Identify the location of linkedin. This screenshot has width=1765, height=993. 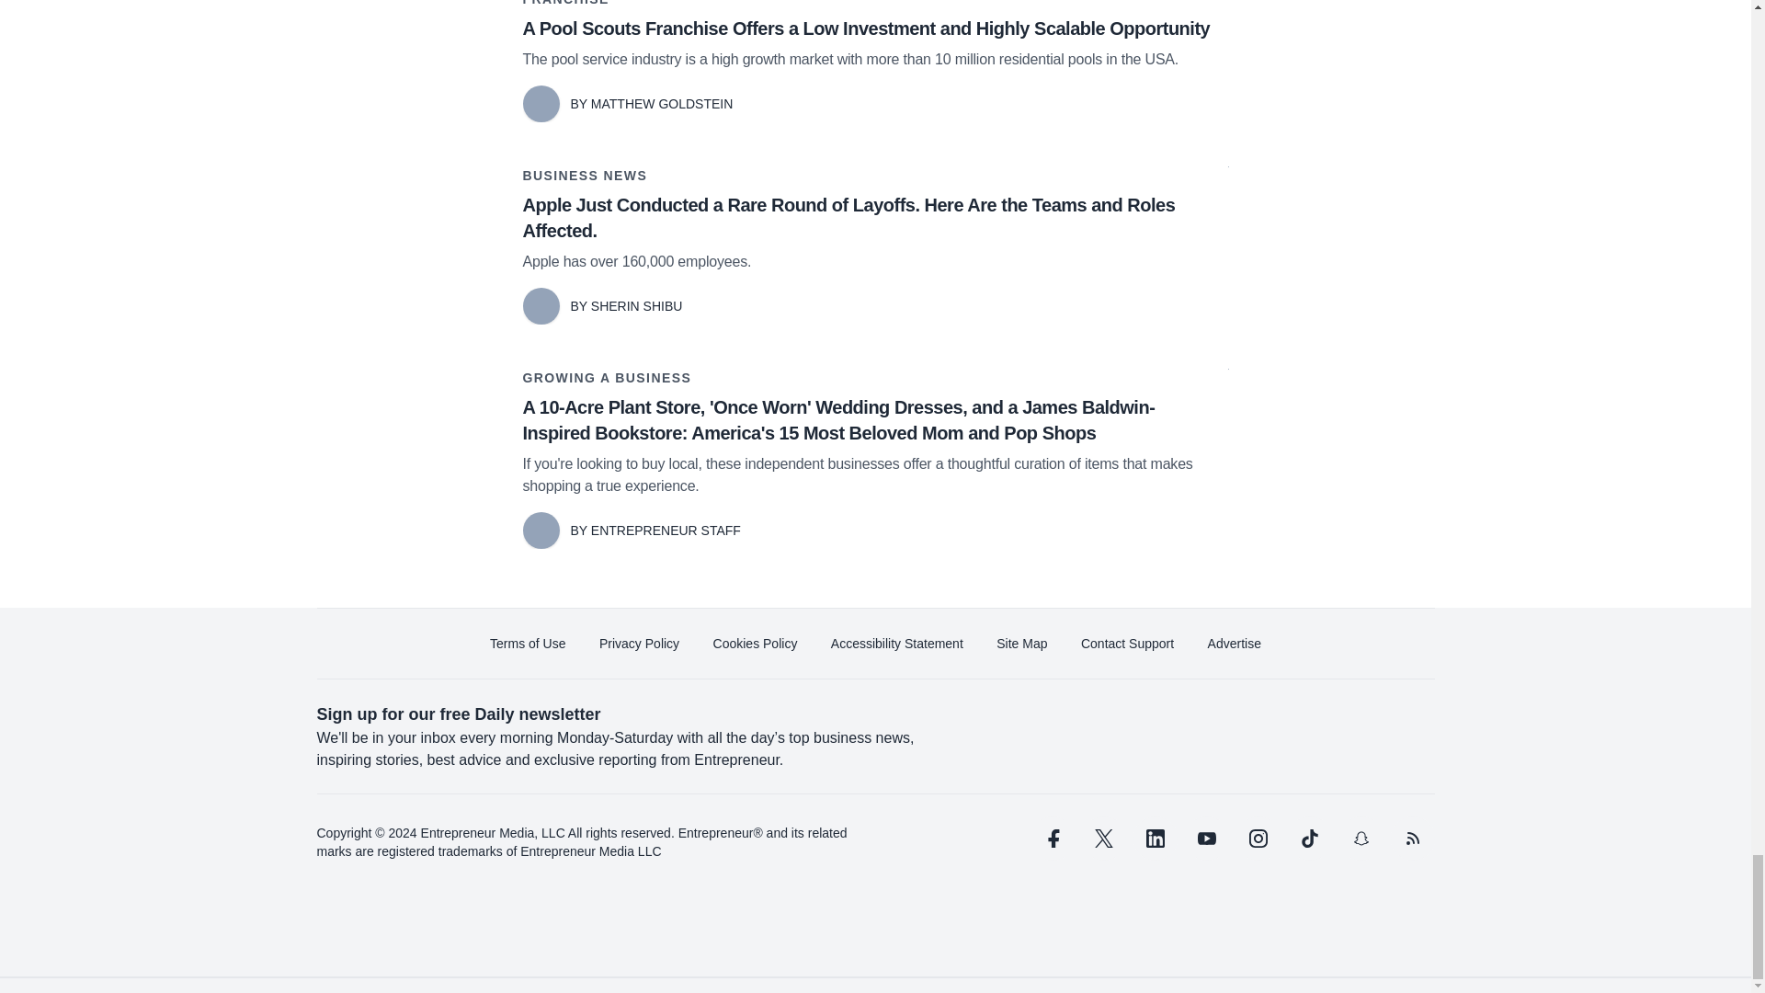
(1155, 839).